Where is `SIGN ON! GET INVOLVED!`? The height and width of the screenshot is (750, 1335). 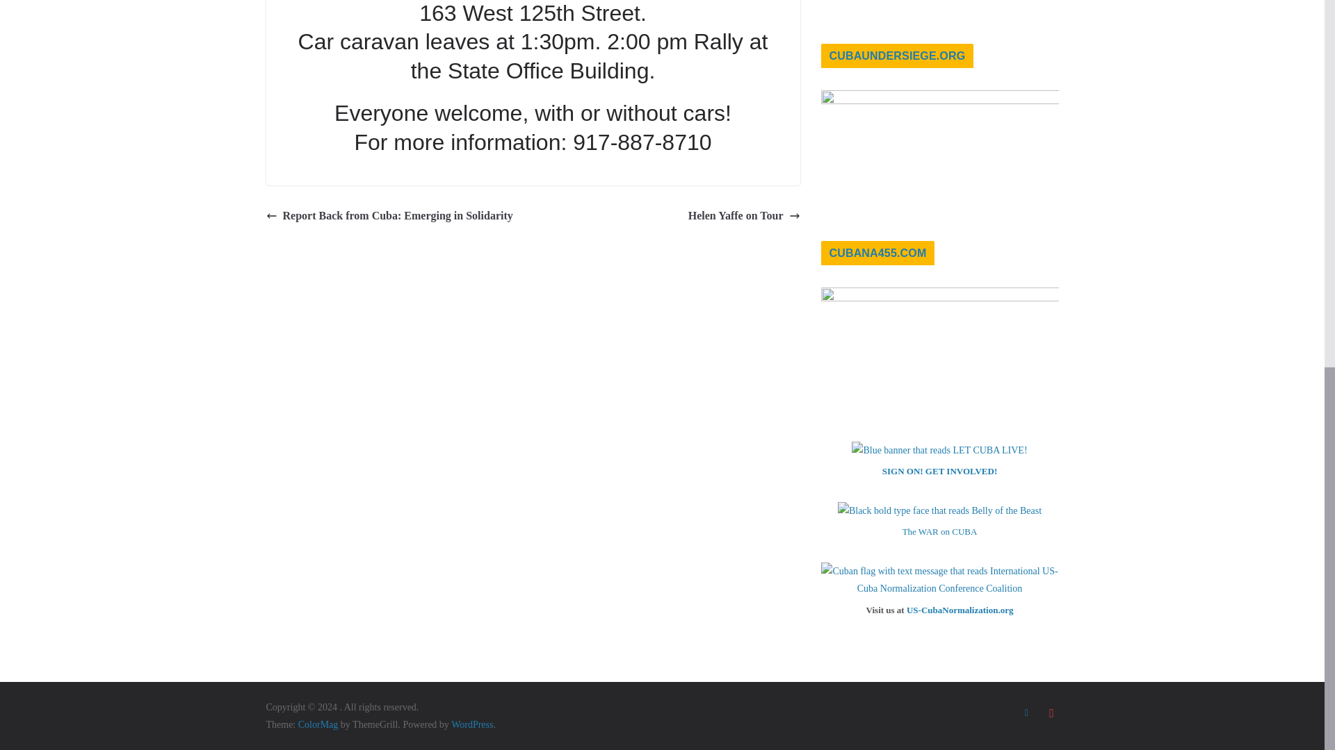
SIGN ON! GET INVOLVED! is located at coordinates (940, 471).